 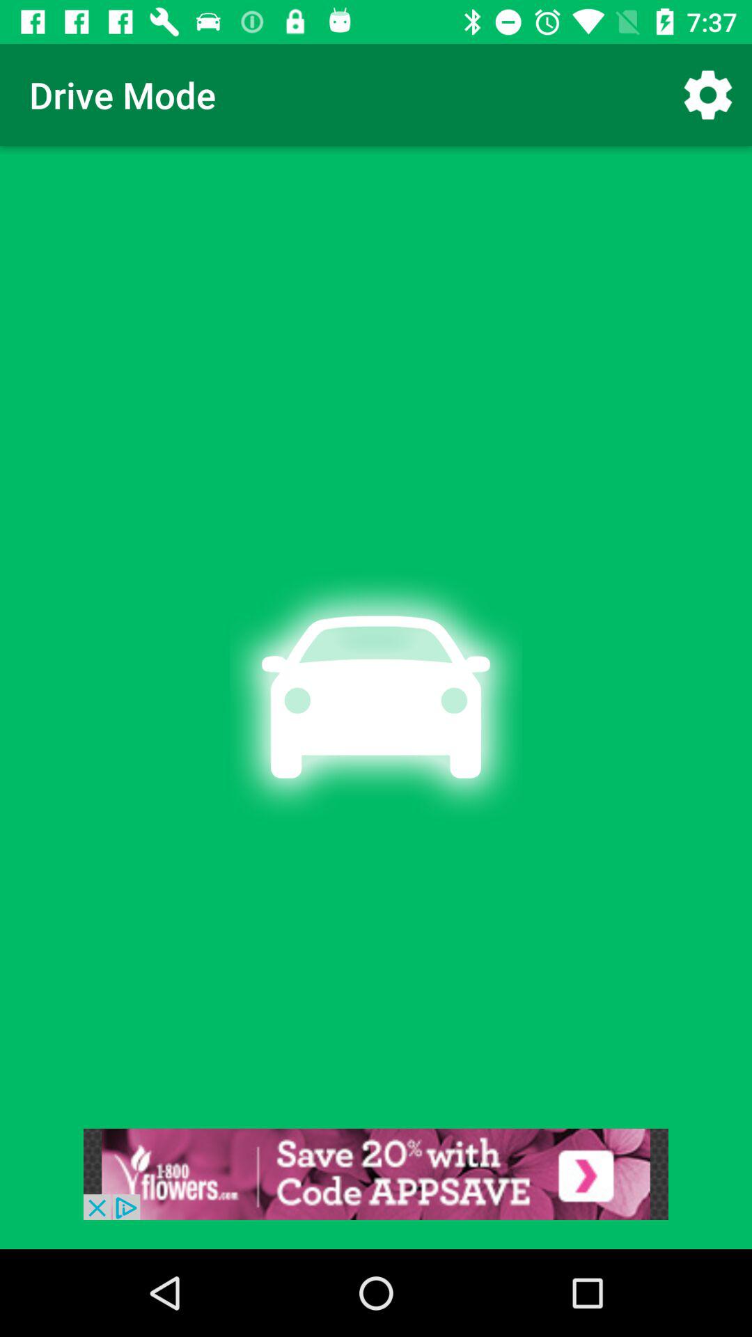 I want to click on advertisement for 1-800-flowers, so click(x=376, y=1174).